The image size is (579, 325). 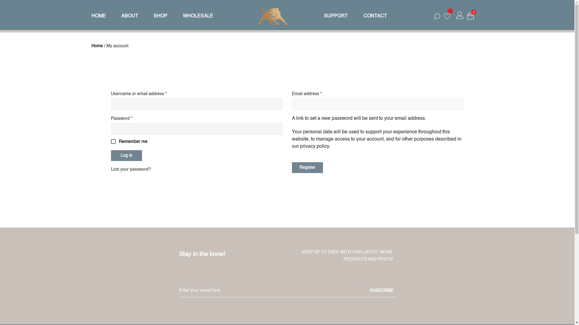 I want to click on WHOLESALE, so click(x=198, y=16).